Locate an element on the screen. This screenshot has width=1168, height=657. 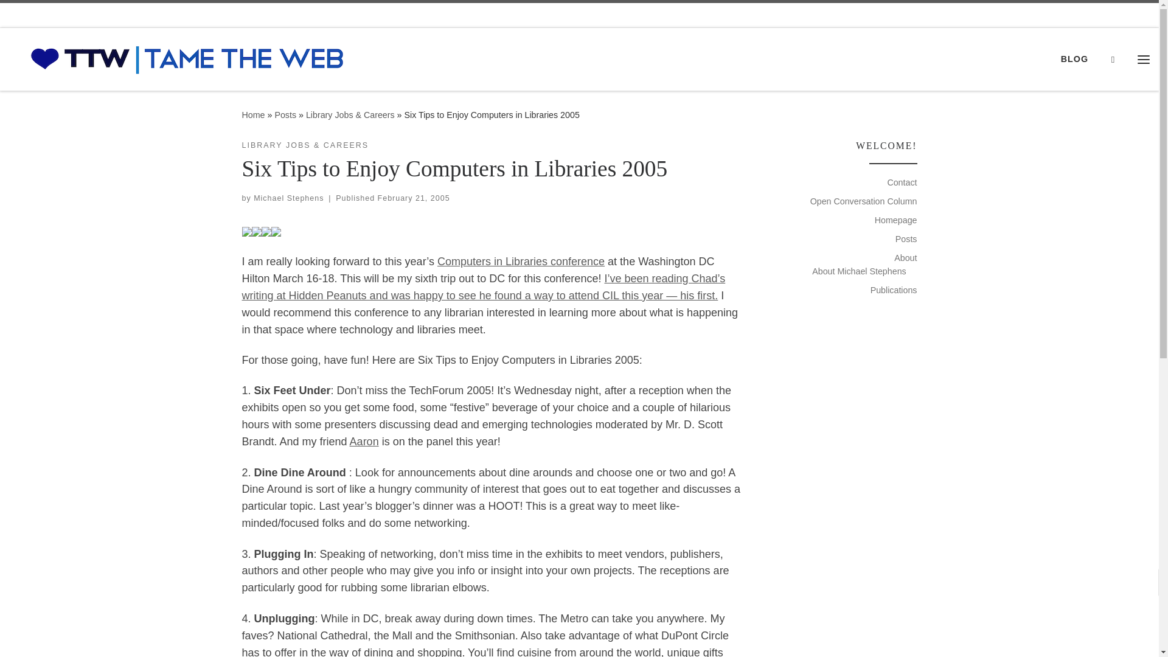
Tame the Web is located at coordinates (253, 114).